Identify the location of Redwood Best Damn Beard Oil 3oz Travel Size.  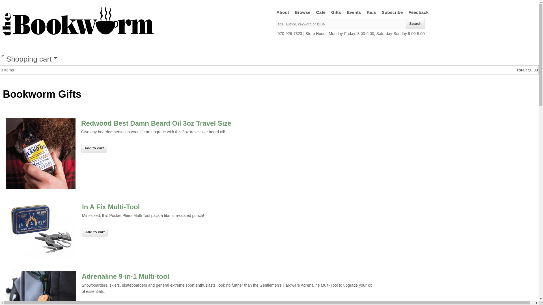
(156, 123).